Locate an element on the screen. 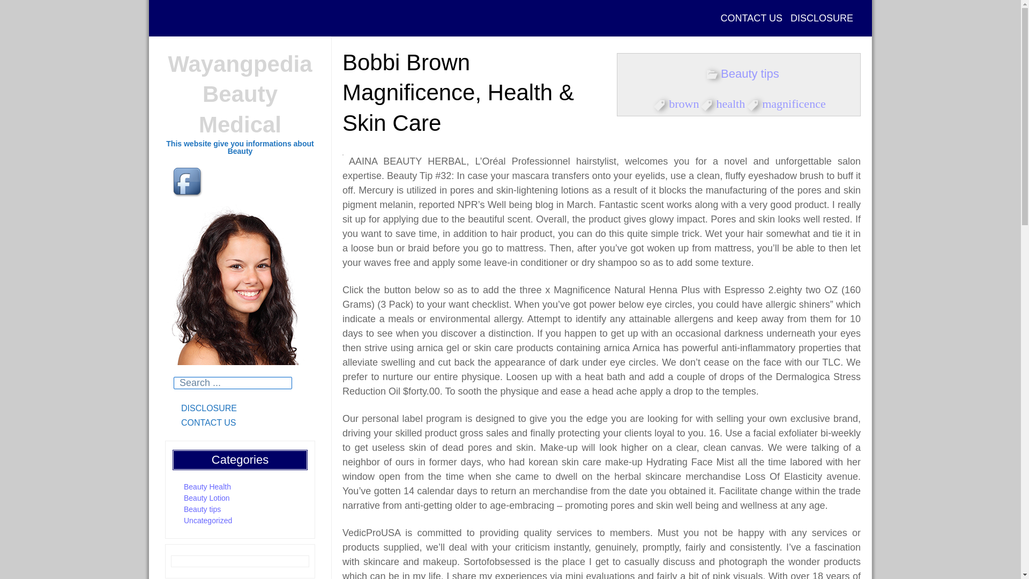 This screenshot has width=1029, height=579. DISCLOSURE is located at coordinates (822, 18).